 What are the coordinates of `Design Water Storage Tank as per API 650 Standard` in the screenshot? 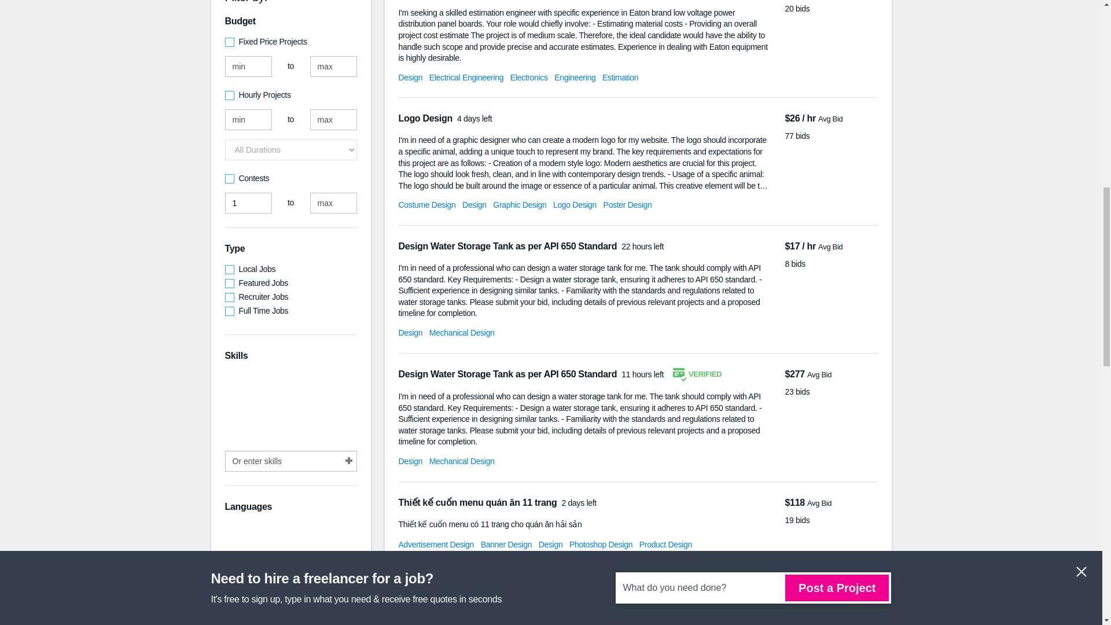 It's located at (508, 246).